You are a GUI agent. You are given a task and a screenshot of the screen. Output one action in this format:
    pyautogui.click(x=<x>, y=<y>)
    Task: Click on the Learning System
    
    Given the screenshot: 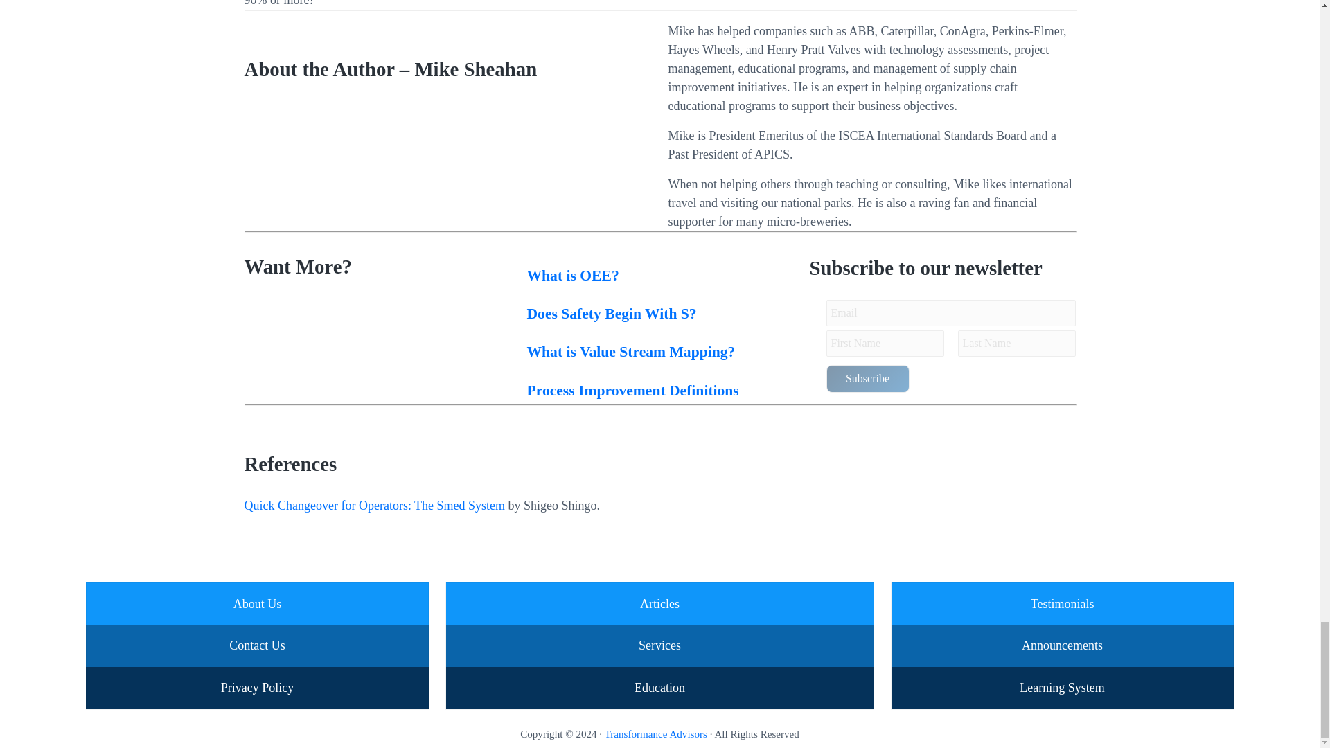 What is the action you would take?
    pyautogui.click(x=1061, y=687)
    